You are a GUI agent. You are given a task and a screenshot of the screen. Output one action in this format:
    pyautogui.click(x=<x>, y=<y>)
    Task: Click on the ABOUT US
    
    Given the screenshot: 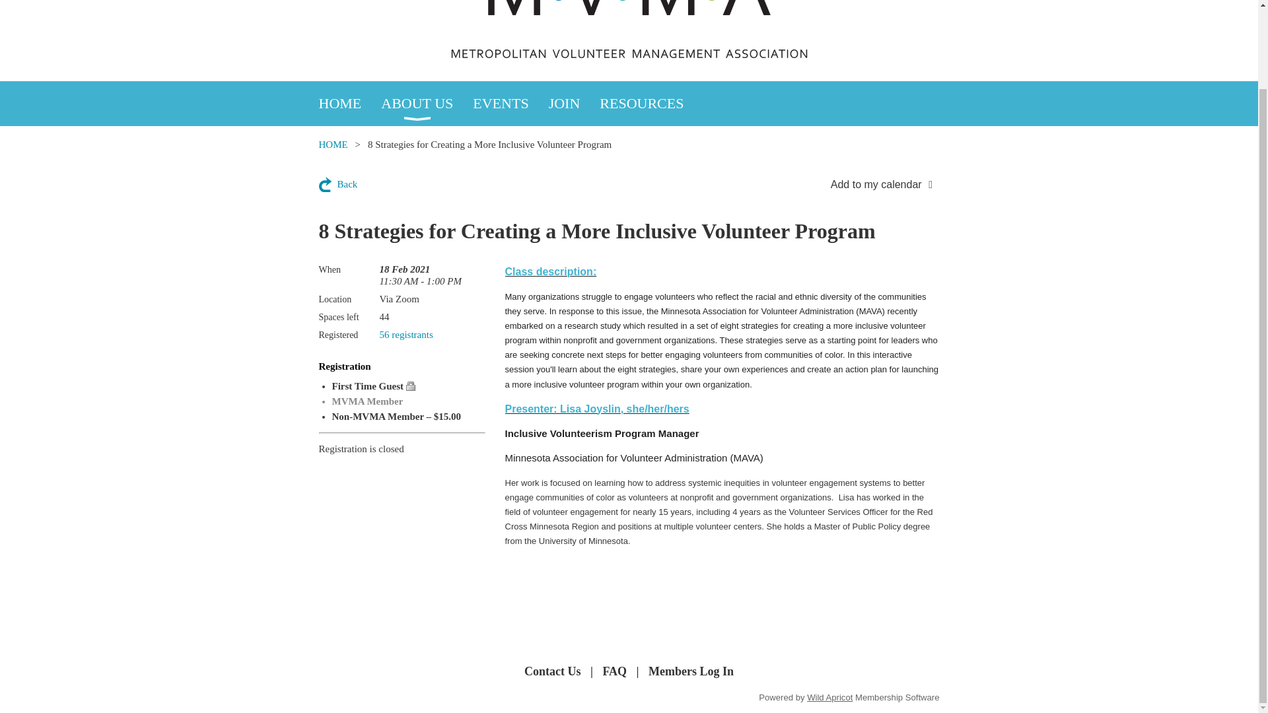 What is the action you would take?
    pyautogui.click(x=427, y=104)
    